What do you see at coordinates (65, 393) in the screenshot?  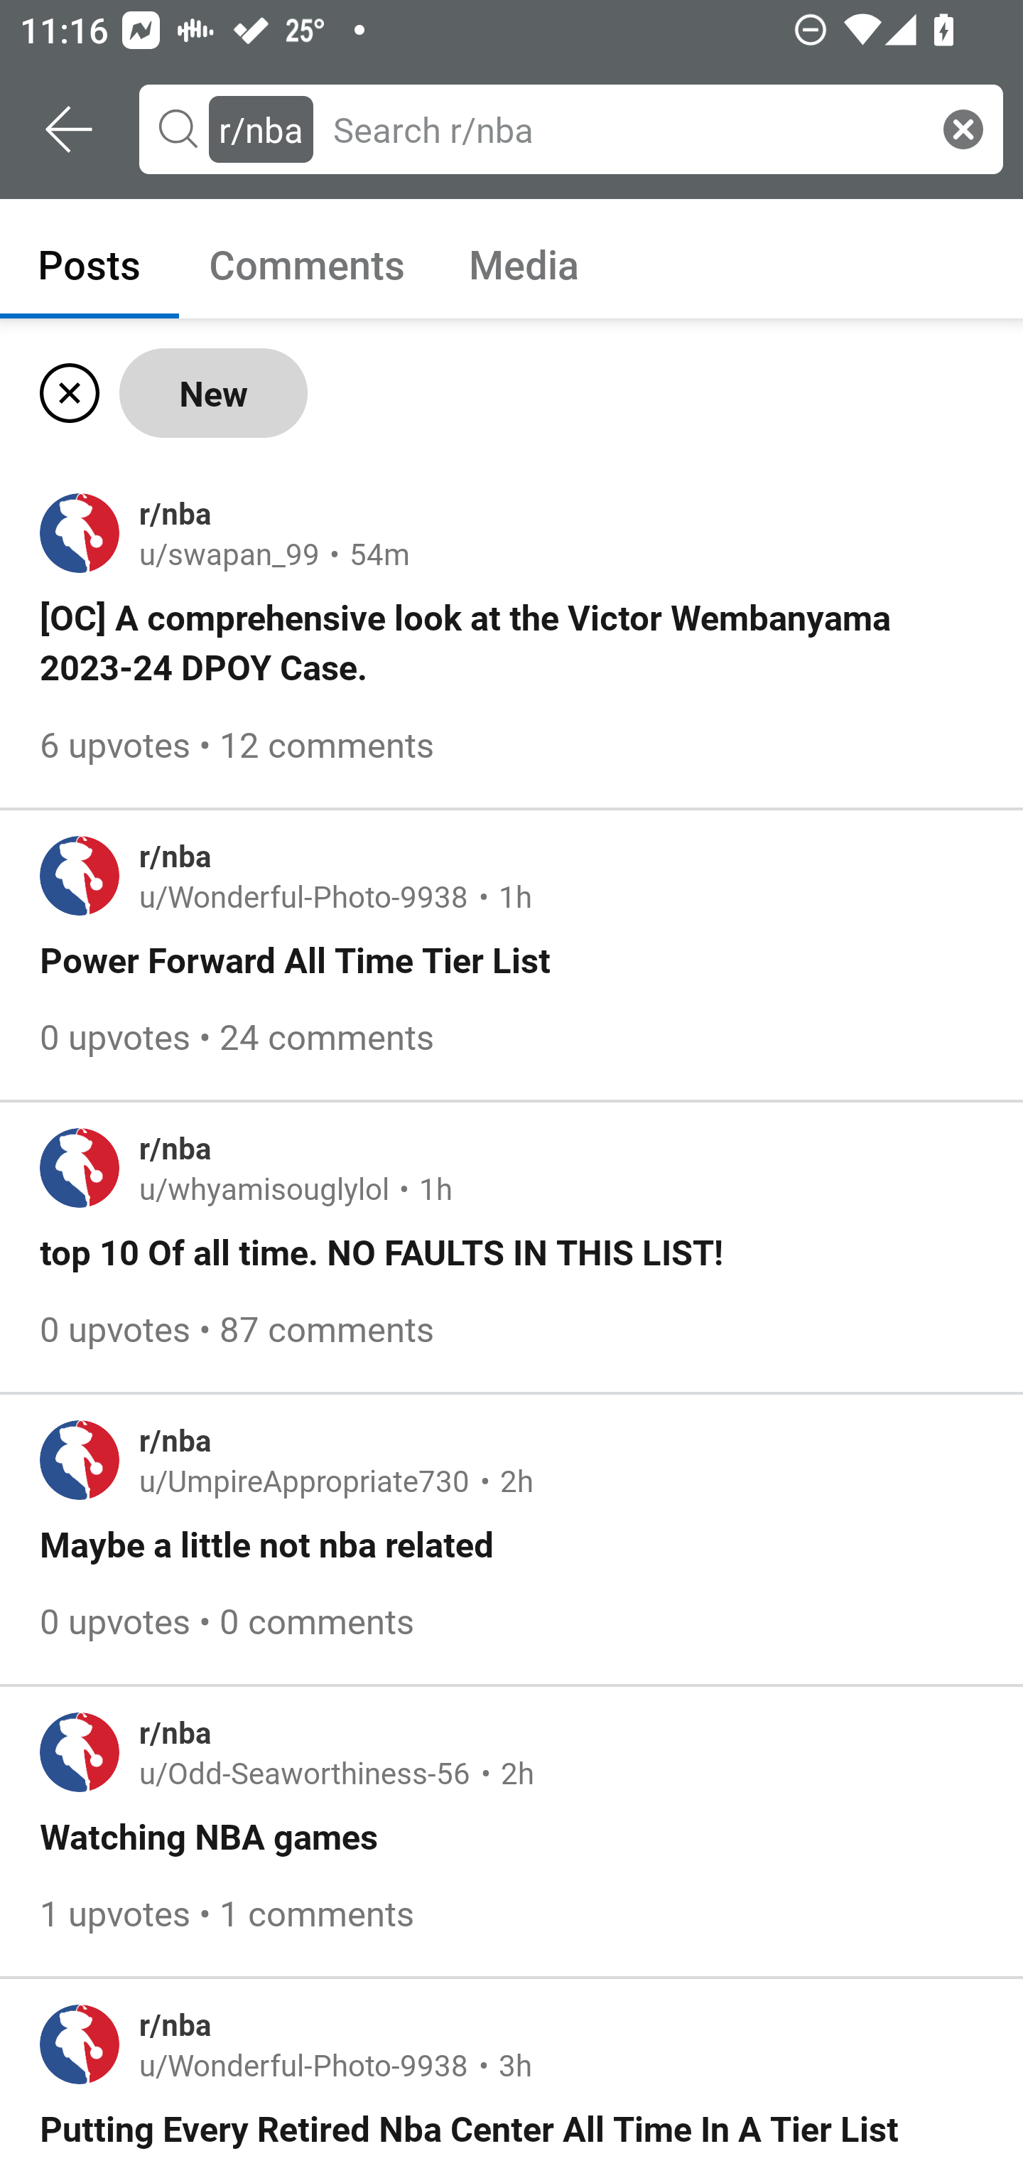 I see `Clear active filters` at bounding box center [65, 393].